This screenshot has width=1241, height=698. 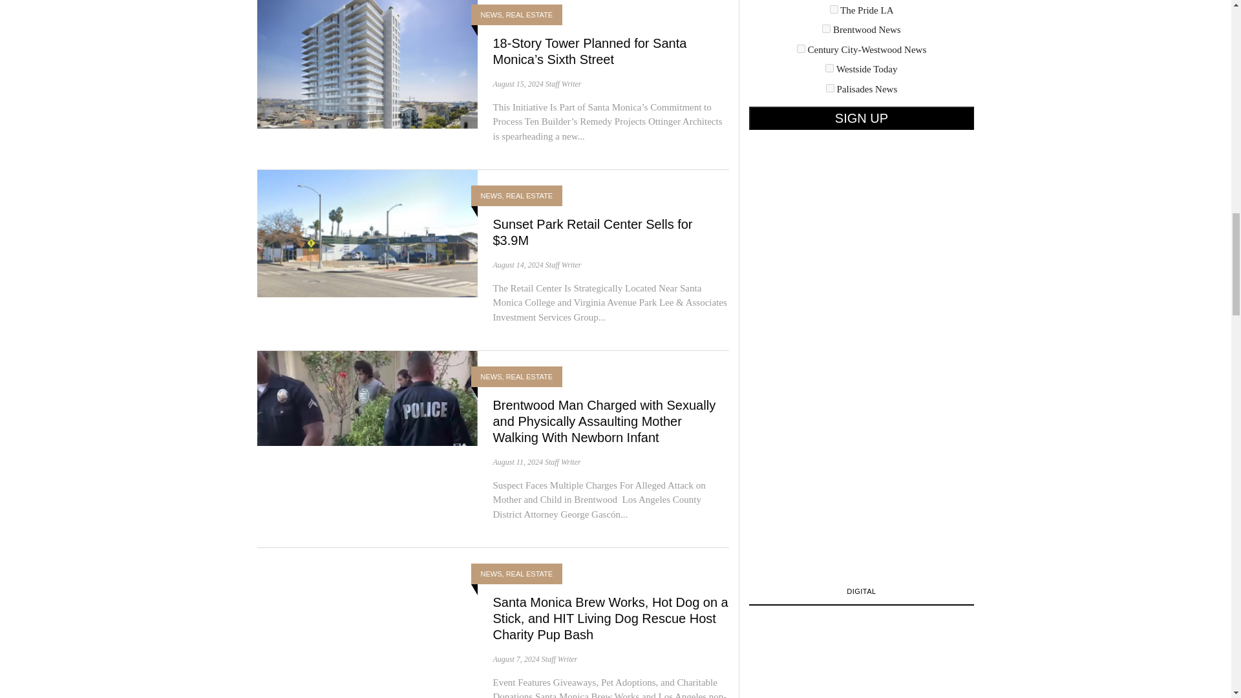 What do you see at coordinates (829, 69) in the screenshot?
I see `a3d1b6d535` at bounding box center [829, 69].